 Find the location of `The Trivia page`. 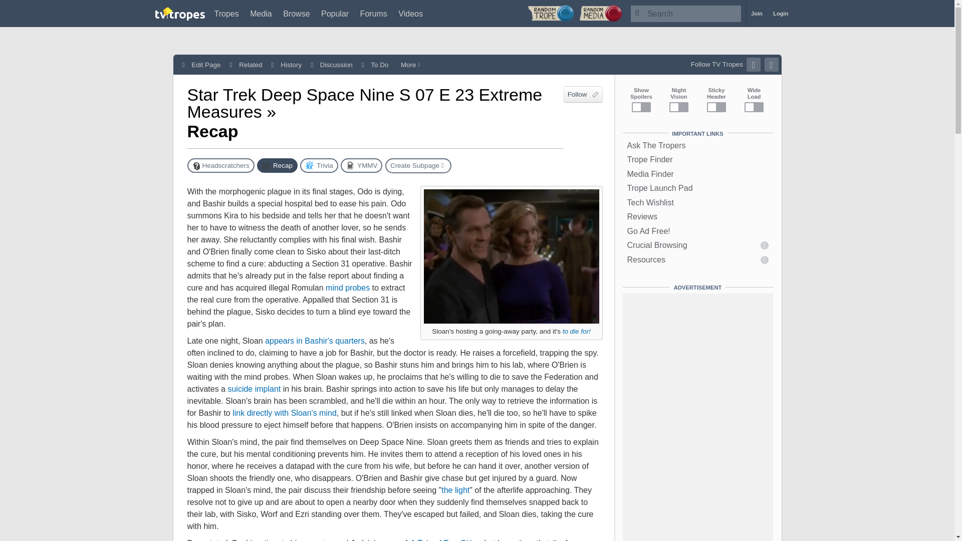

The Trivia page is located at coordinates (319, 165).